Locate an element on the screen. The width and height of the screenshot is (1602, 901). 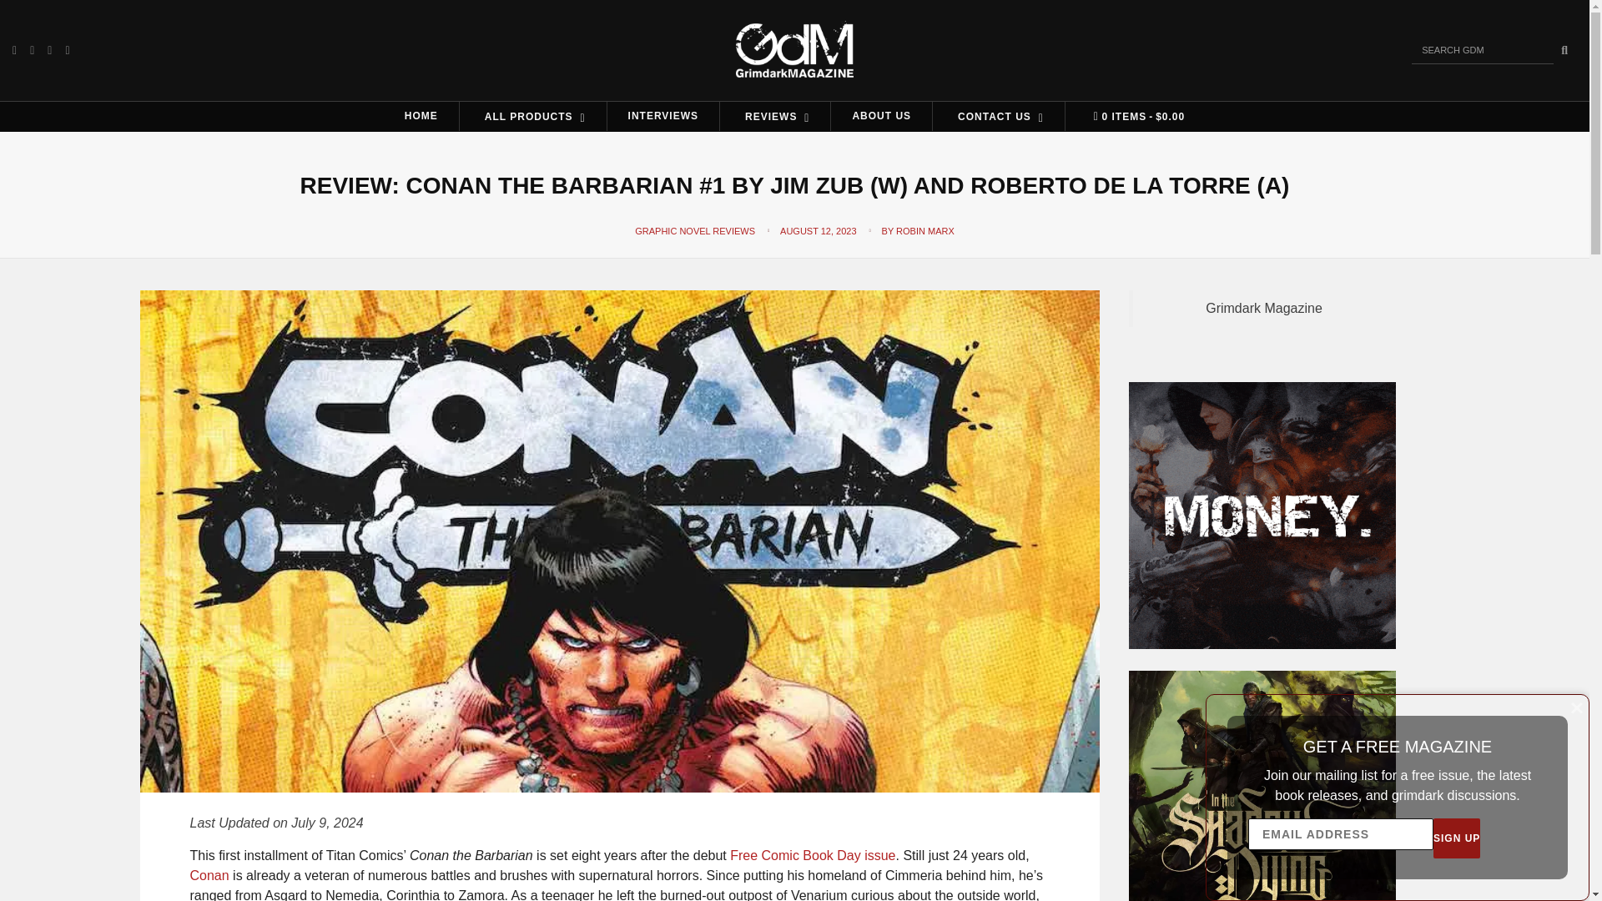
CONTACT US is located at coordinates (998, 116).